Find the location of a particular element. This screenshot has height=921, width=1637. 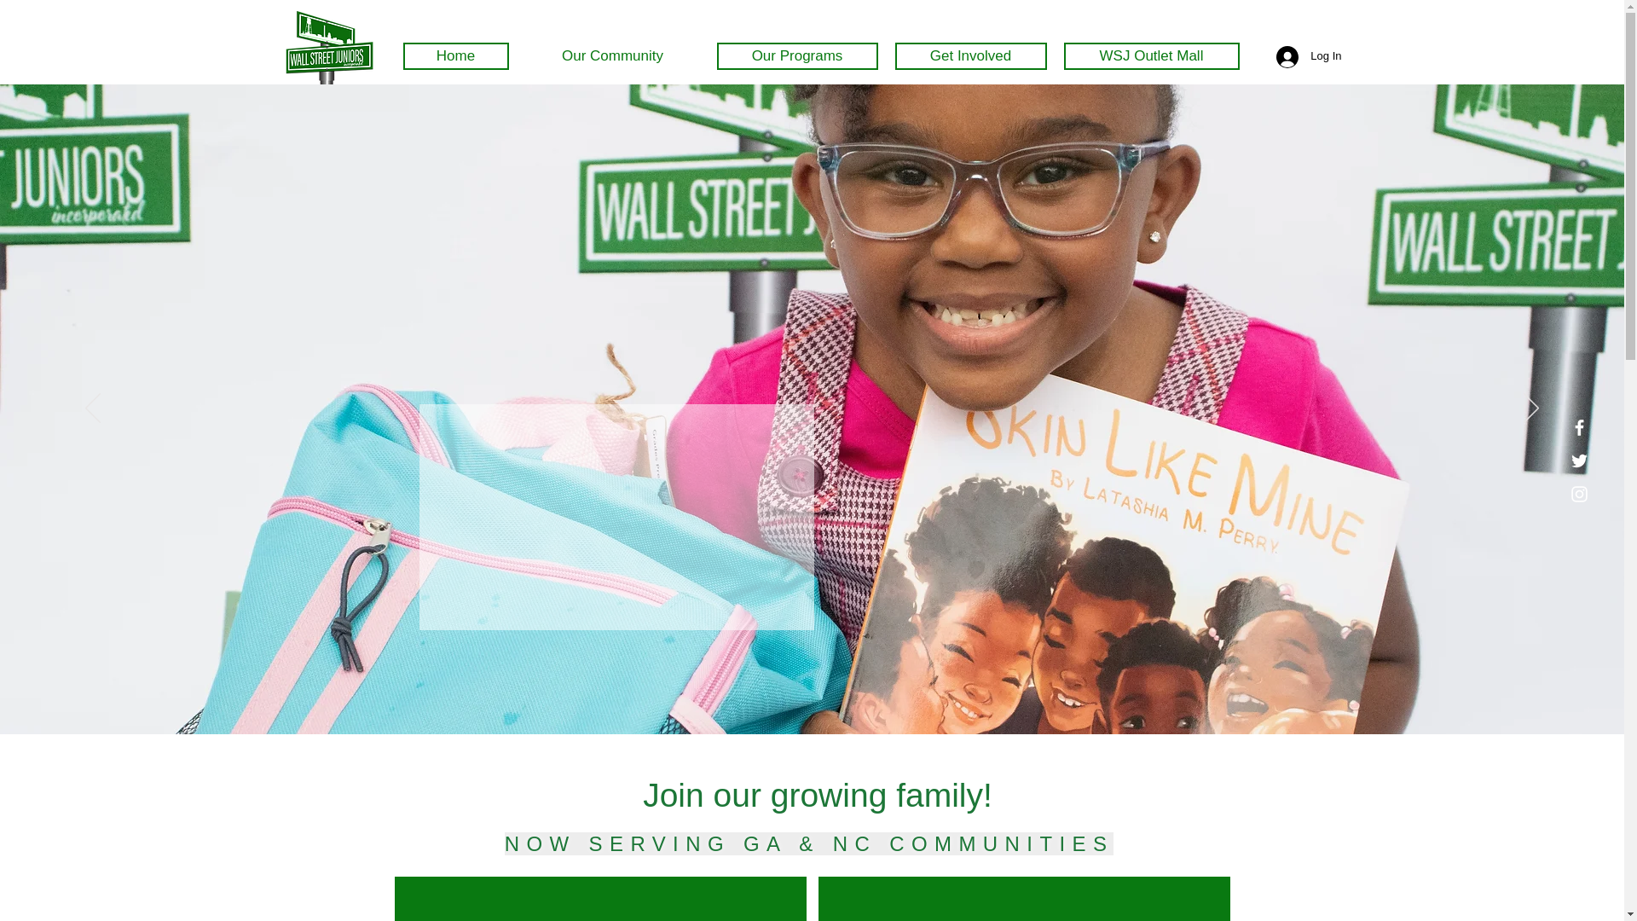

Log In is located at coordinates (1308, 56).